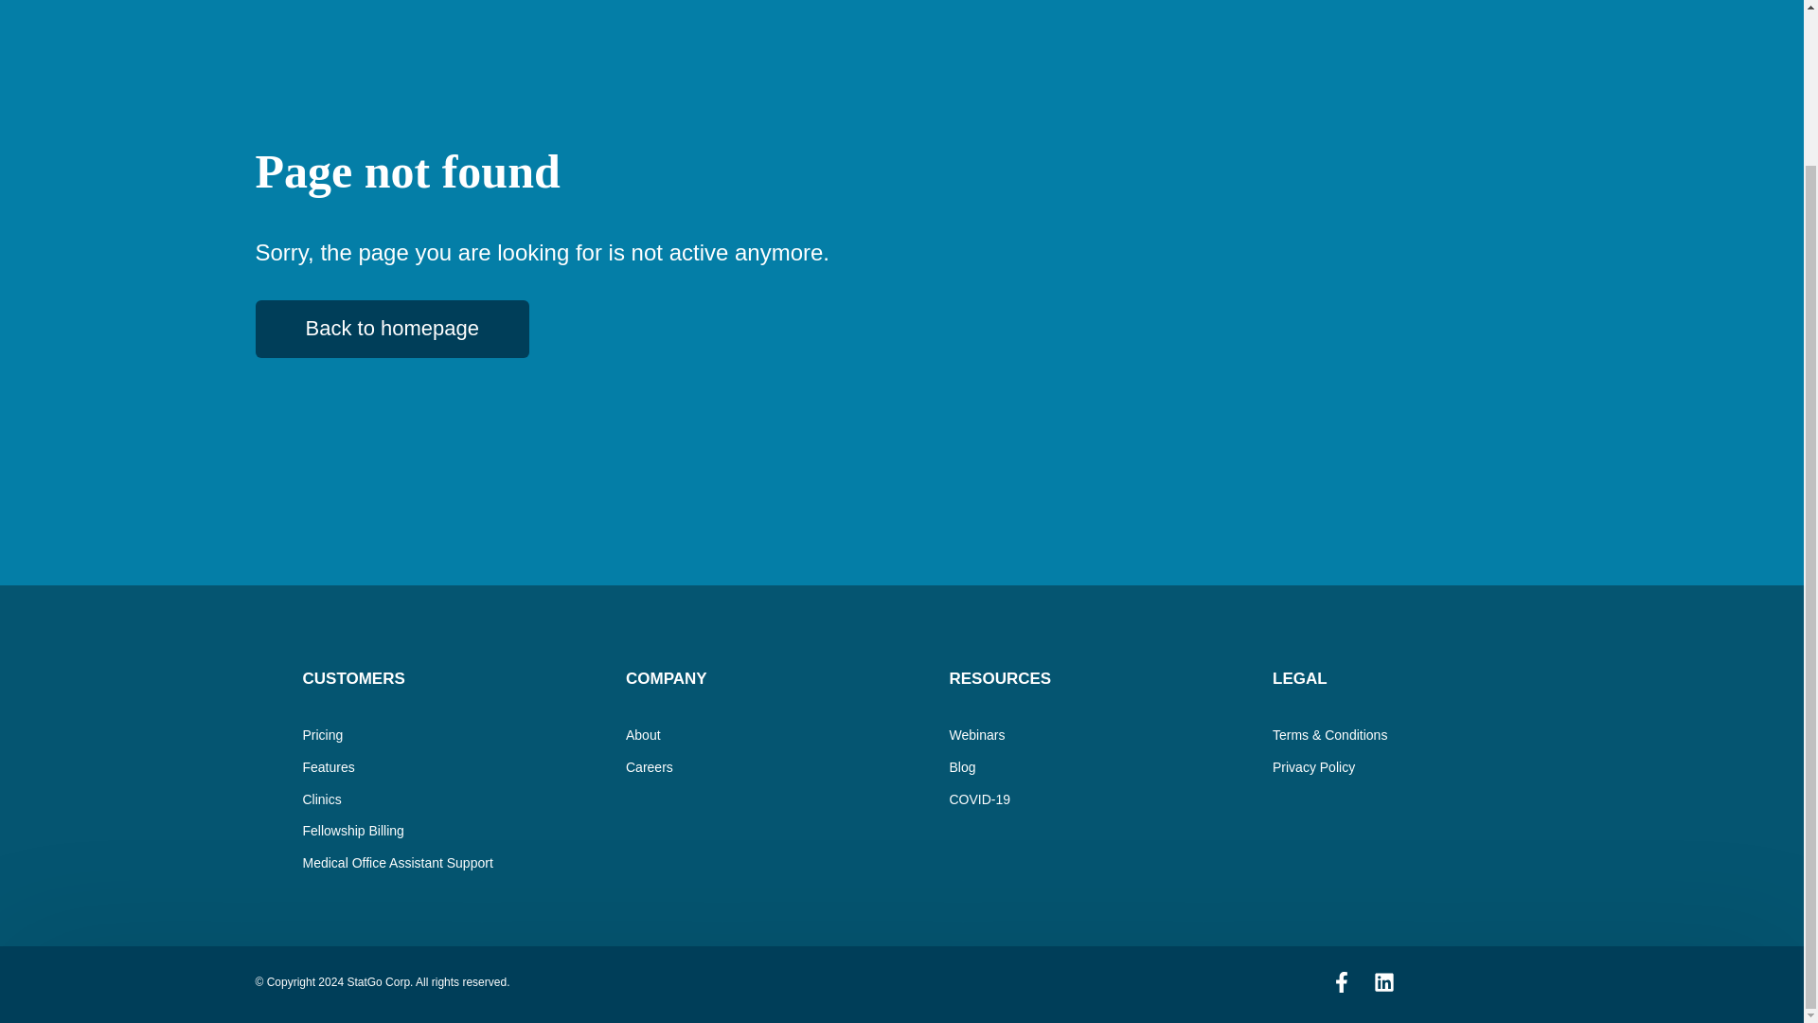  Describe the element at coordinates (977, 735) in the screenshot. I see `Webinars` at that location.